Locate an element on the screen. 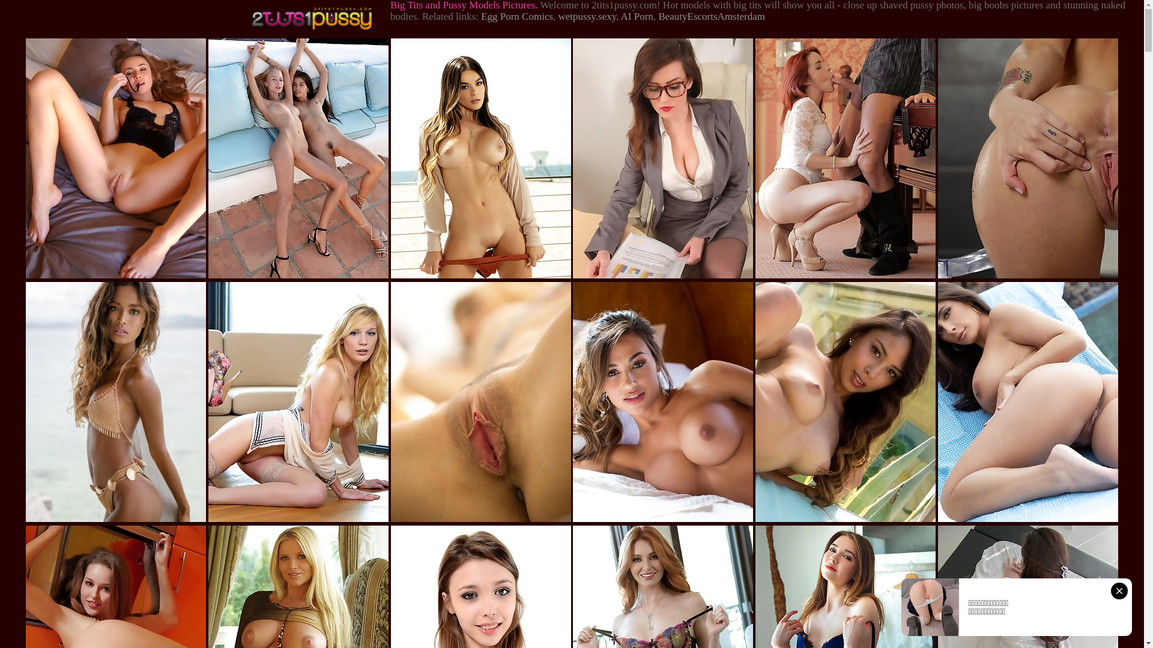 Image resolution: width=1153 pixels, height=648 pixels. Alexis Love is cute, lean, and... is located at coordinates (846, 520).